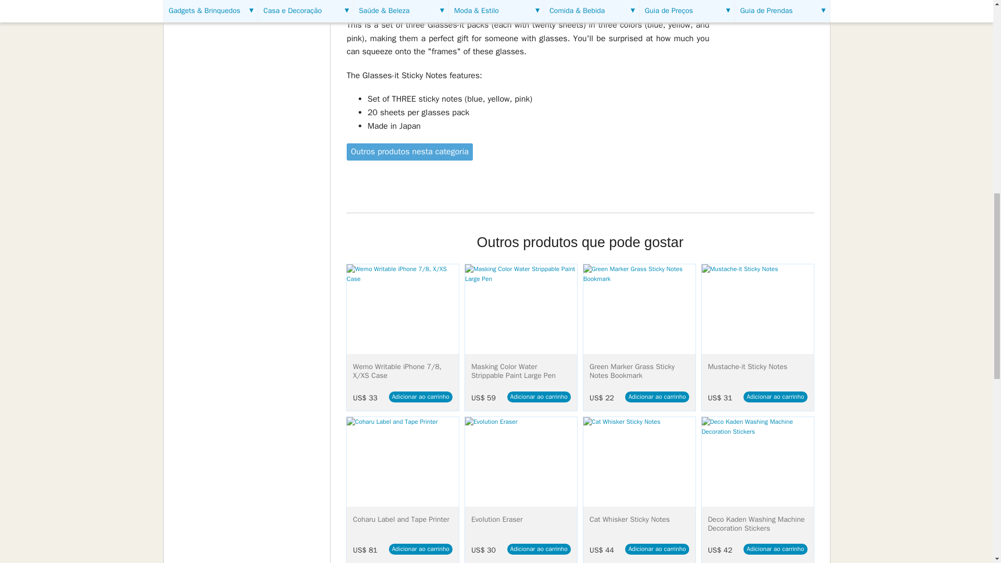  What do you see at coordinates (757, 309) in the screenshot?
I see ` Mustache-it Sticky Notes ` at bounding box center [757, 309].